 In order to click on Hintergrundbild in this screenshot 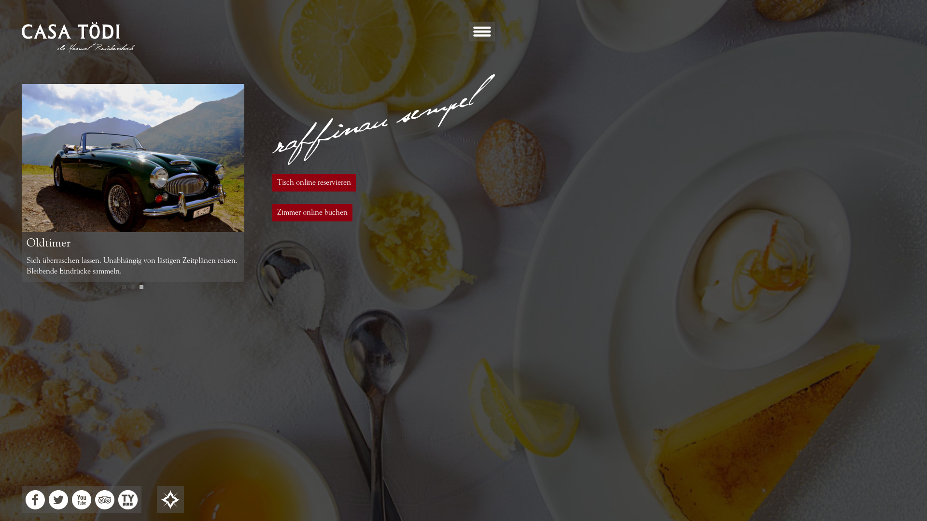, I will do `click(170, 500)`.